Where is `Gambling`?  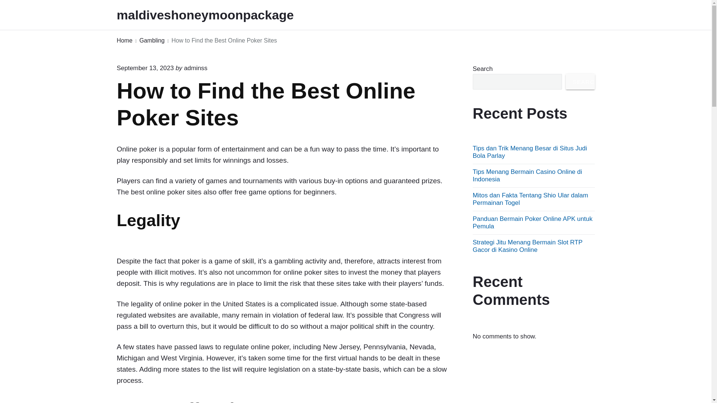 Gambling is located at coordinates (152, 41).